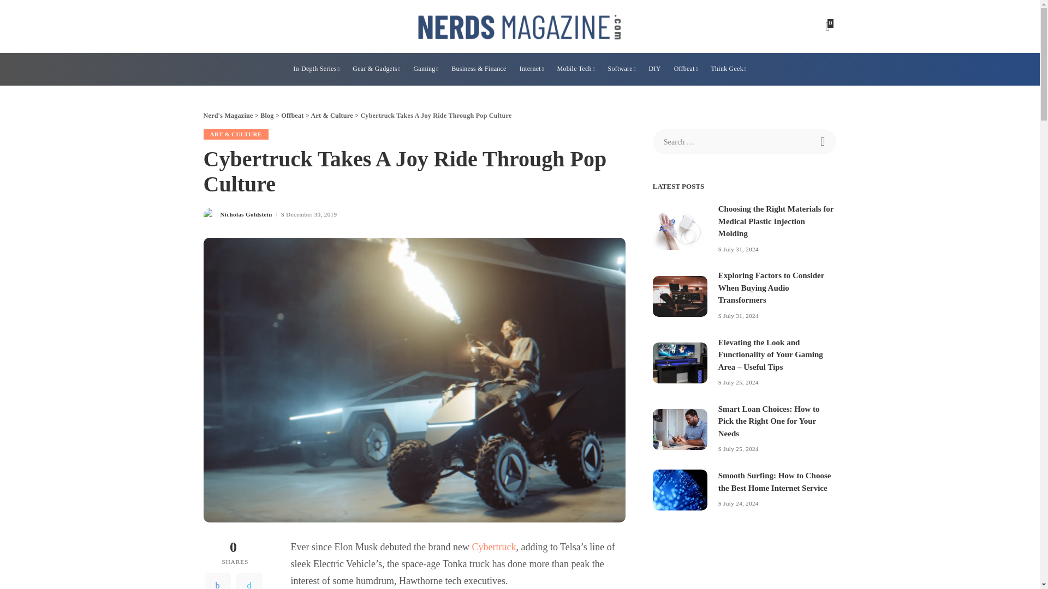  What do you see at coordinates (425, 69) in the screenshot?
I see `Gaming` at bounding box center [425, 69].